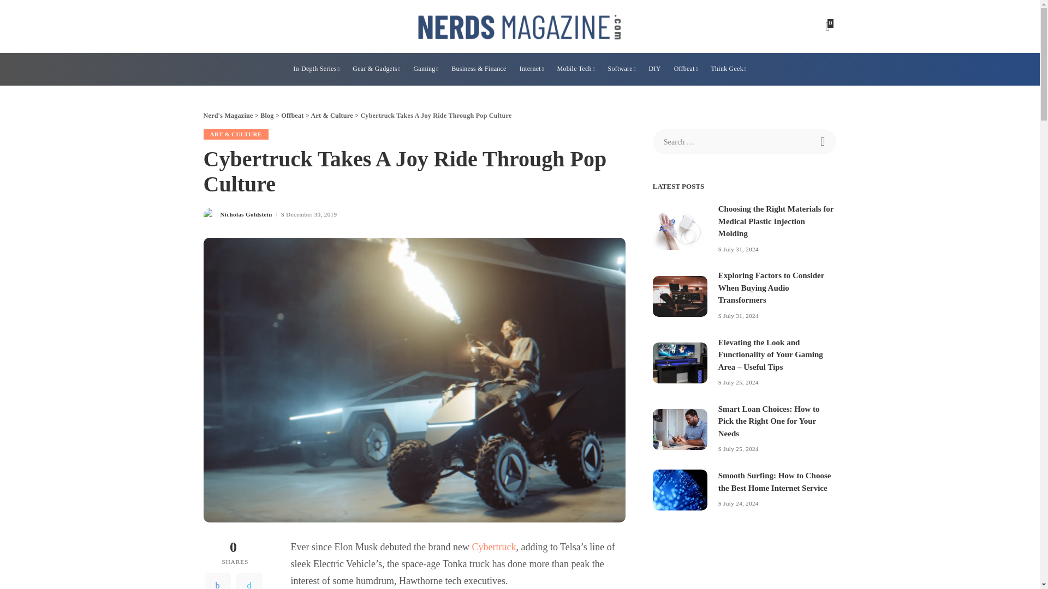  What do you see at coordinates (425, 69) in the screenshot?
I see `Gaming` at bounding box center [425, 69].